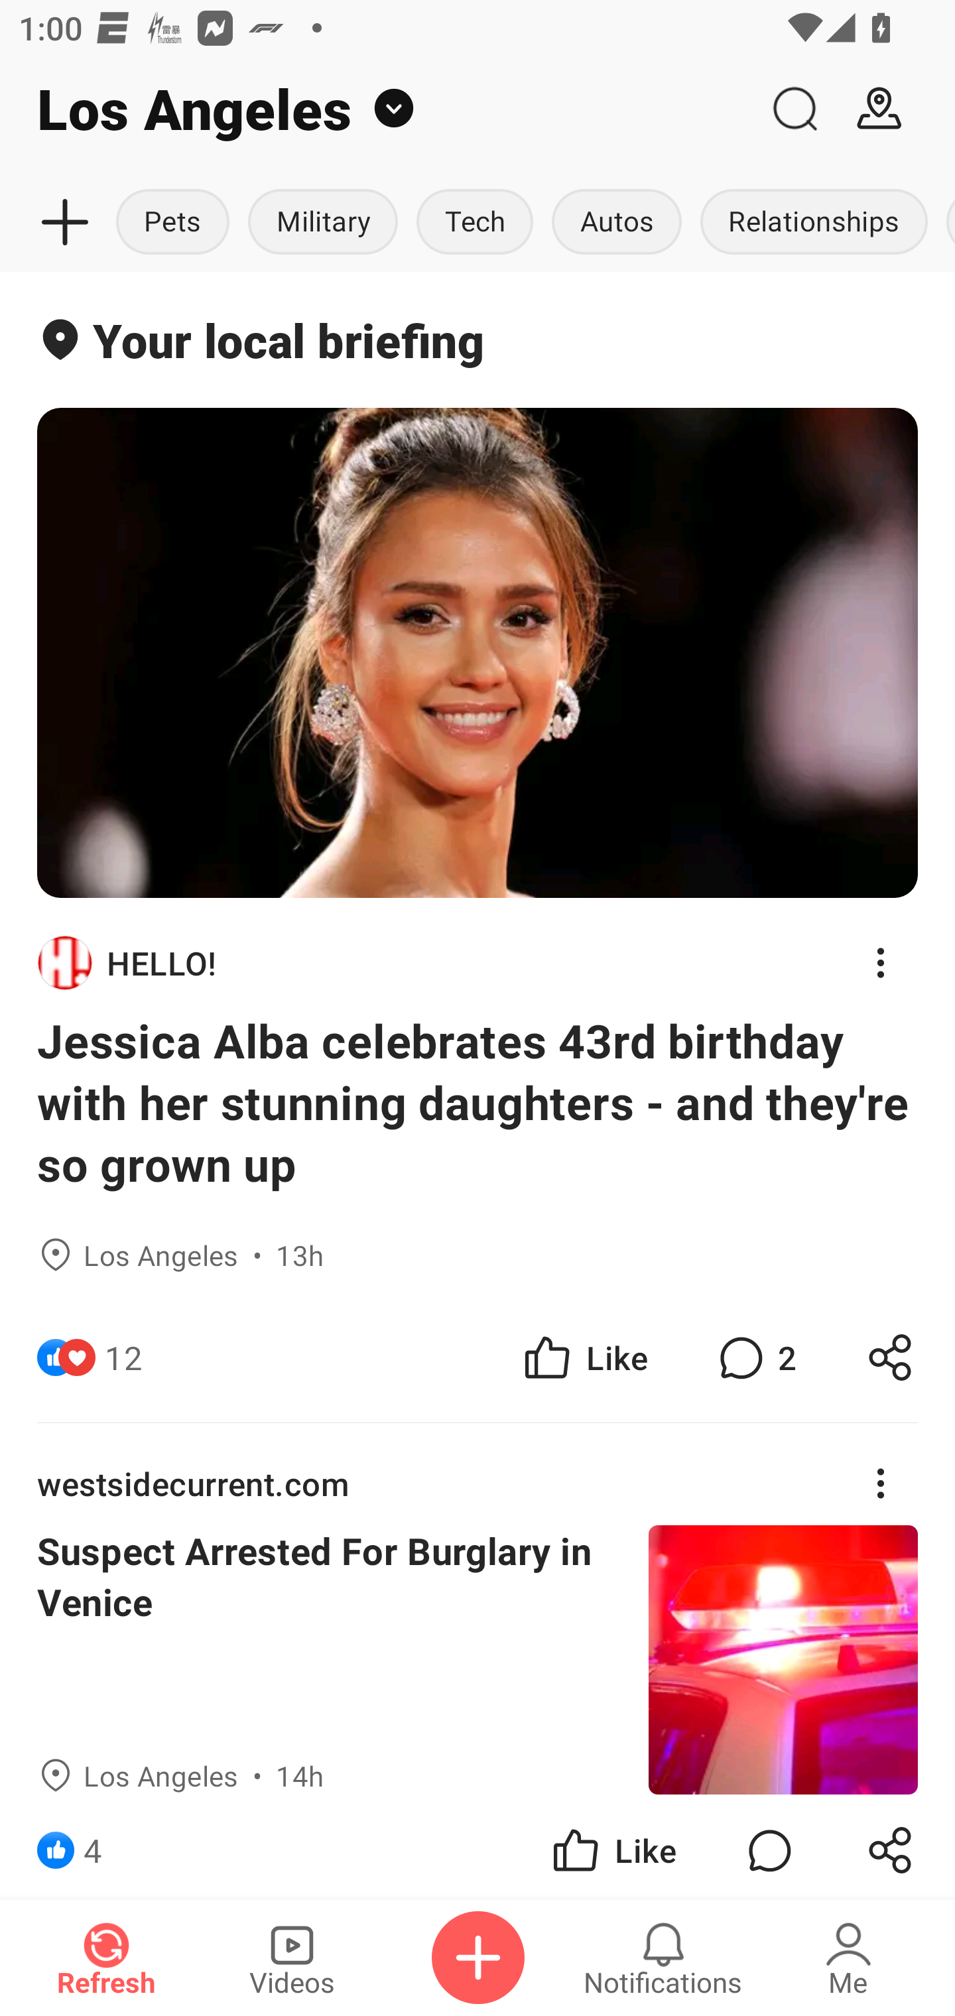  I want to click on 12, so click(123, 1357).